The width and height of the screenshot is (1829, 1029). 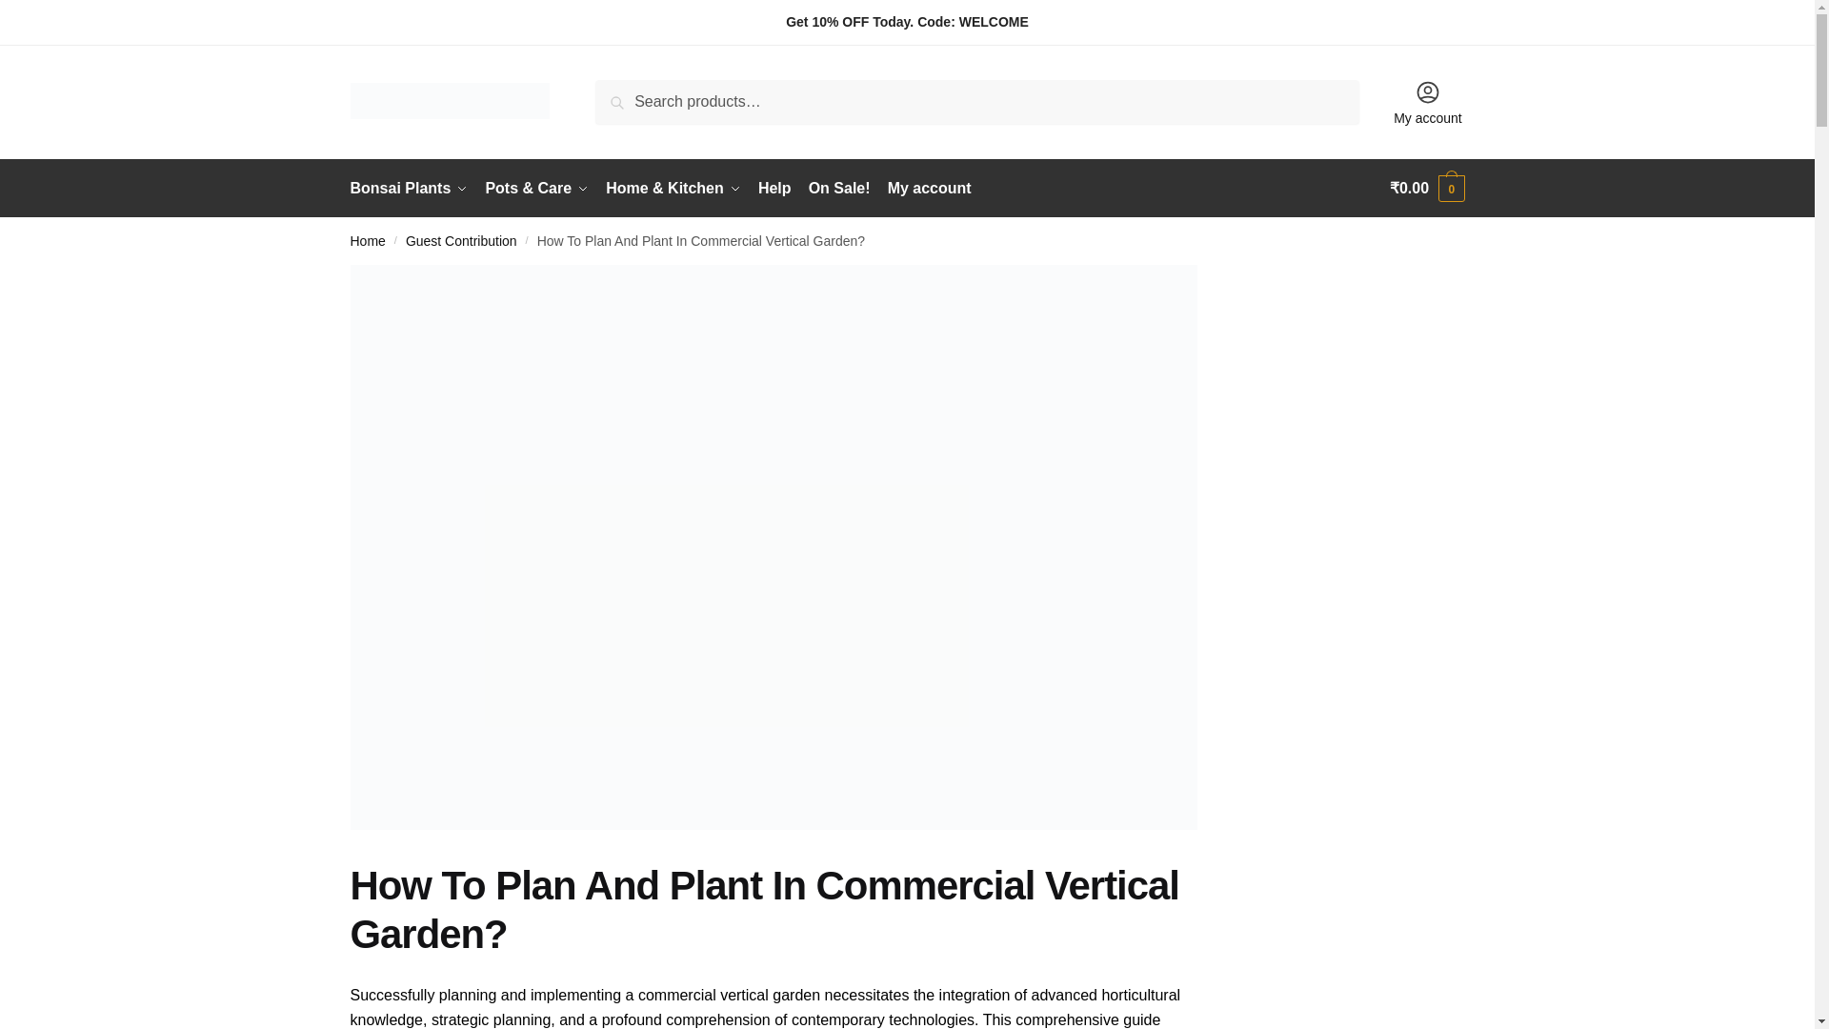 I want to click on Guest Contribution, so click(x=461, y=241).